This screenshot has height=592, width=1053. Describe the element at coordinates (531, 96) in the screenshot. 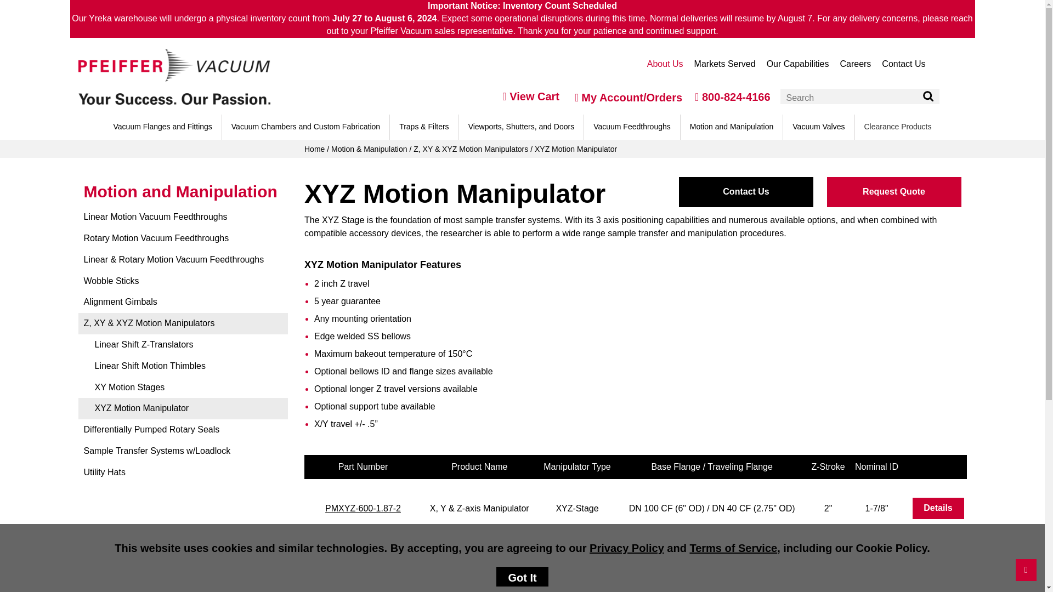

I see `View Cart` at that location.